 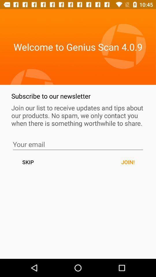 What do you see at coordinates (28, 162) in the screenshot?
I see `select the button next to join!` at bounding box center [28, 162].